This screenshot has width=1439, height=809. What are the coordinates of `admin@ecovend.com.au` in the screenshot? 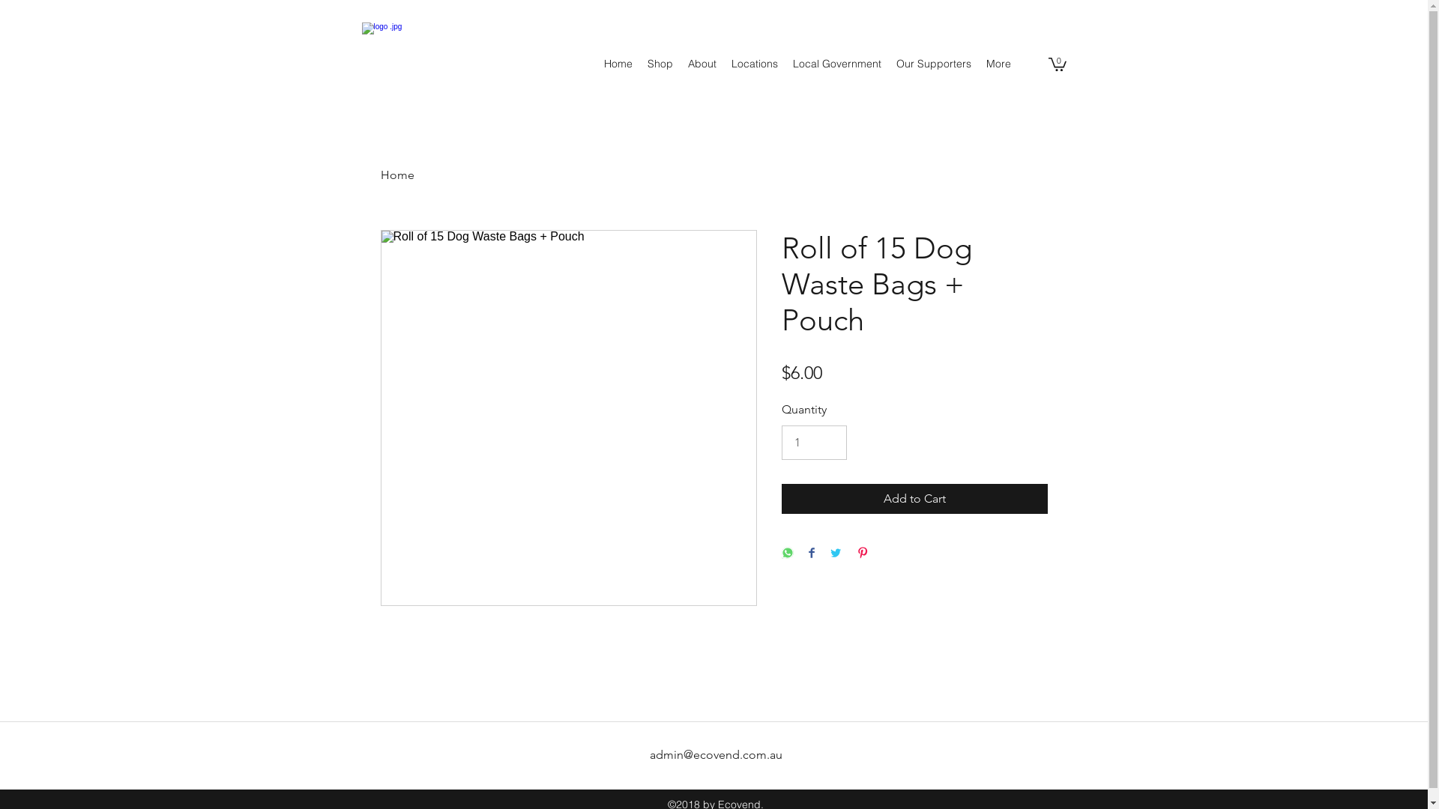 It's located at (715, 755).